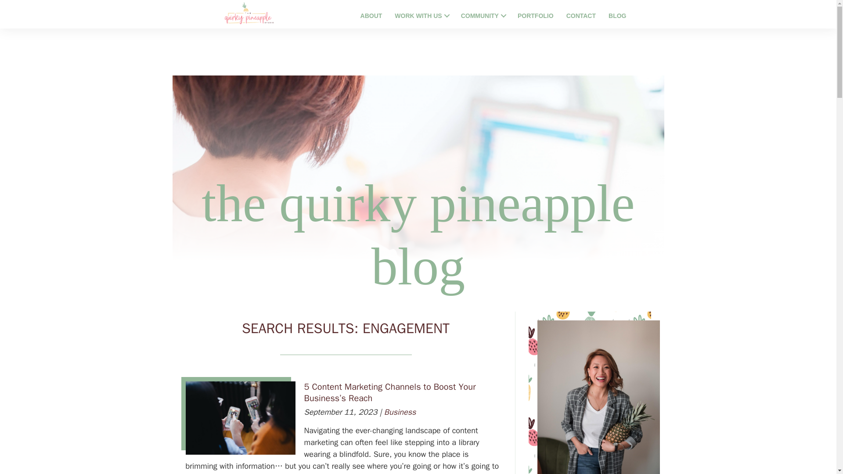  What do you see at coordinates (418, 16) in the screenshot?
I see `WORK WITH US` at bounding box center [418, 16].